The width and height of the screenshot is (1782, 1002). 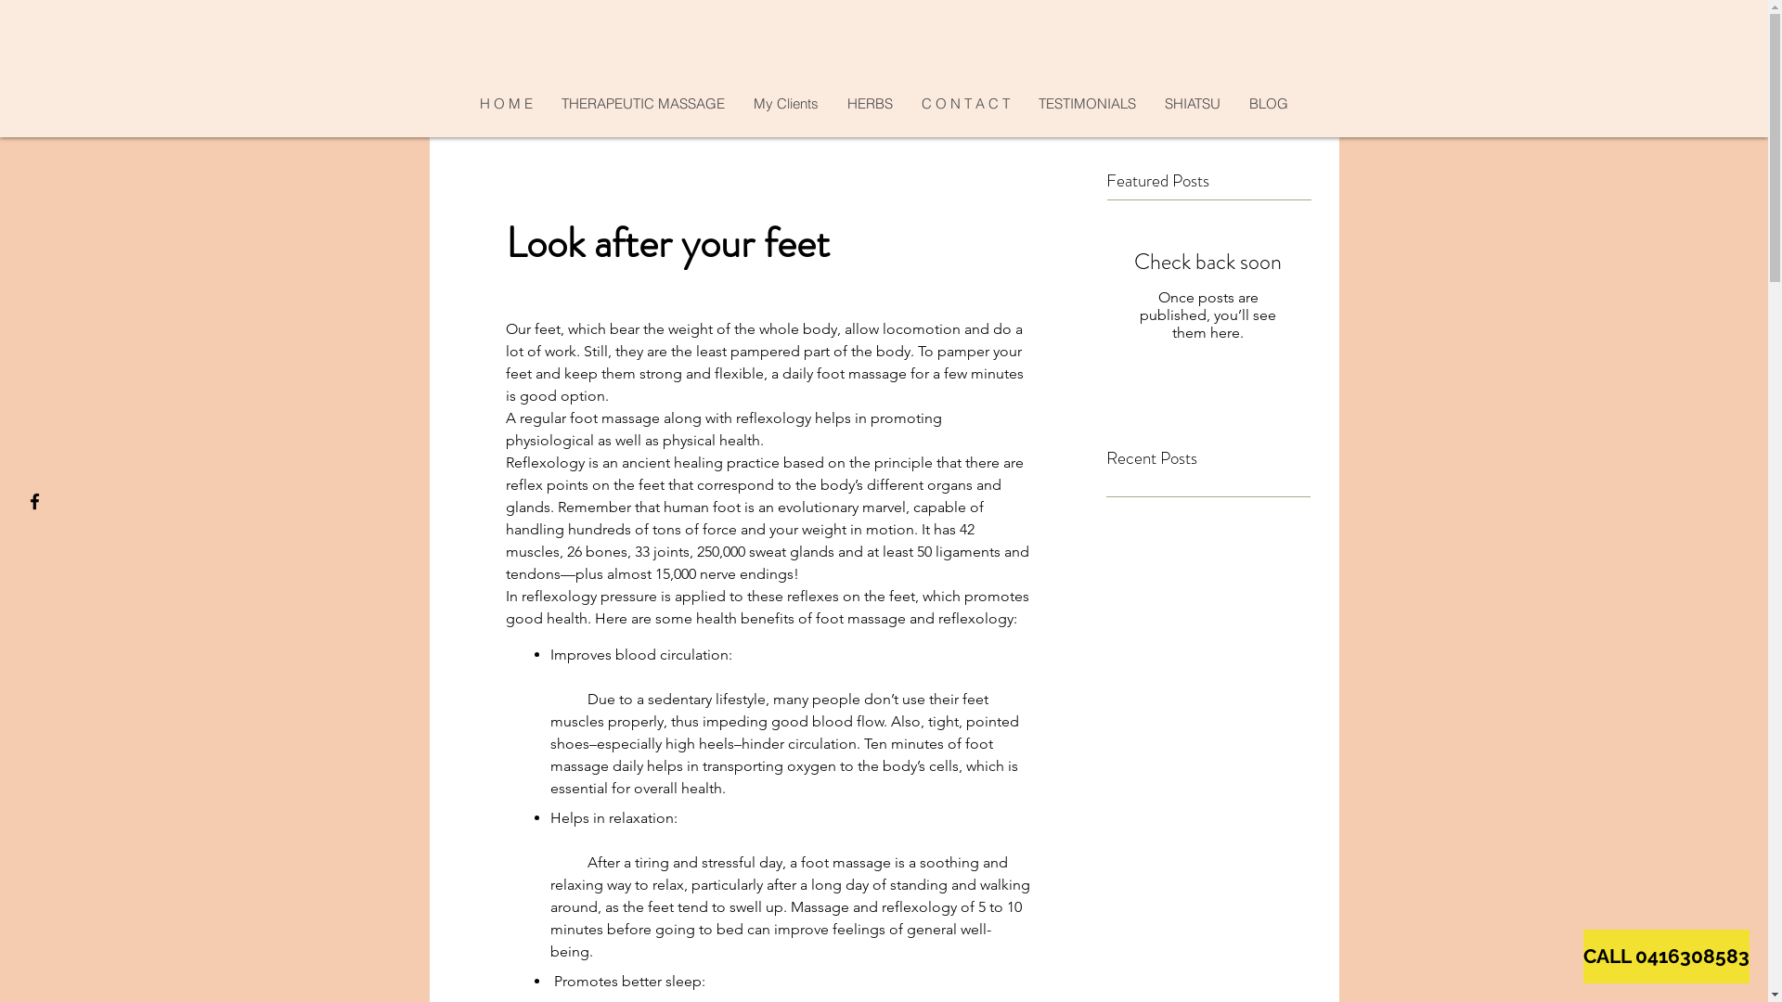 I want to click on TESTIMONIALS, so click(x=1087, y=104).